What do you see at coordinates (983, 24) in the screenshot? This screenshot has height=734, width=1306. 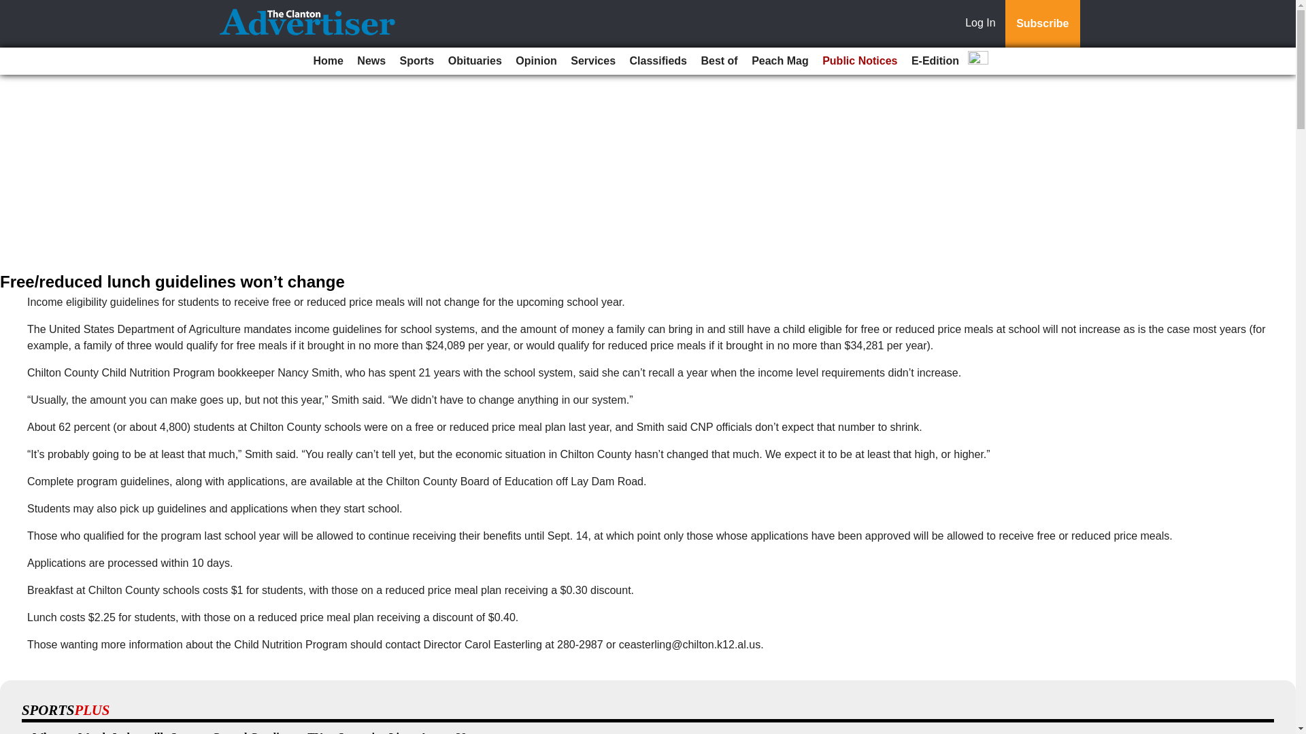 I see `Log In` at bounding box center [983, 24].